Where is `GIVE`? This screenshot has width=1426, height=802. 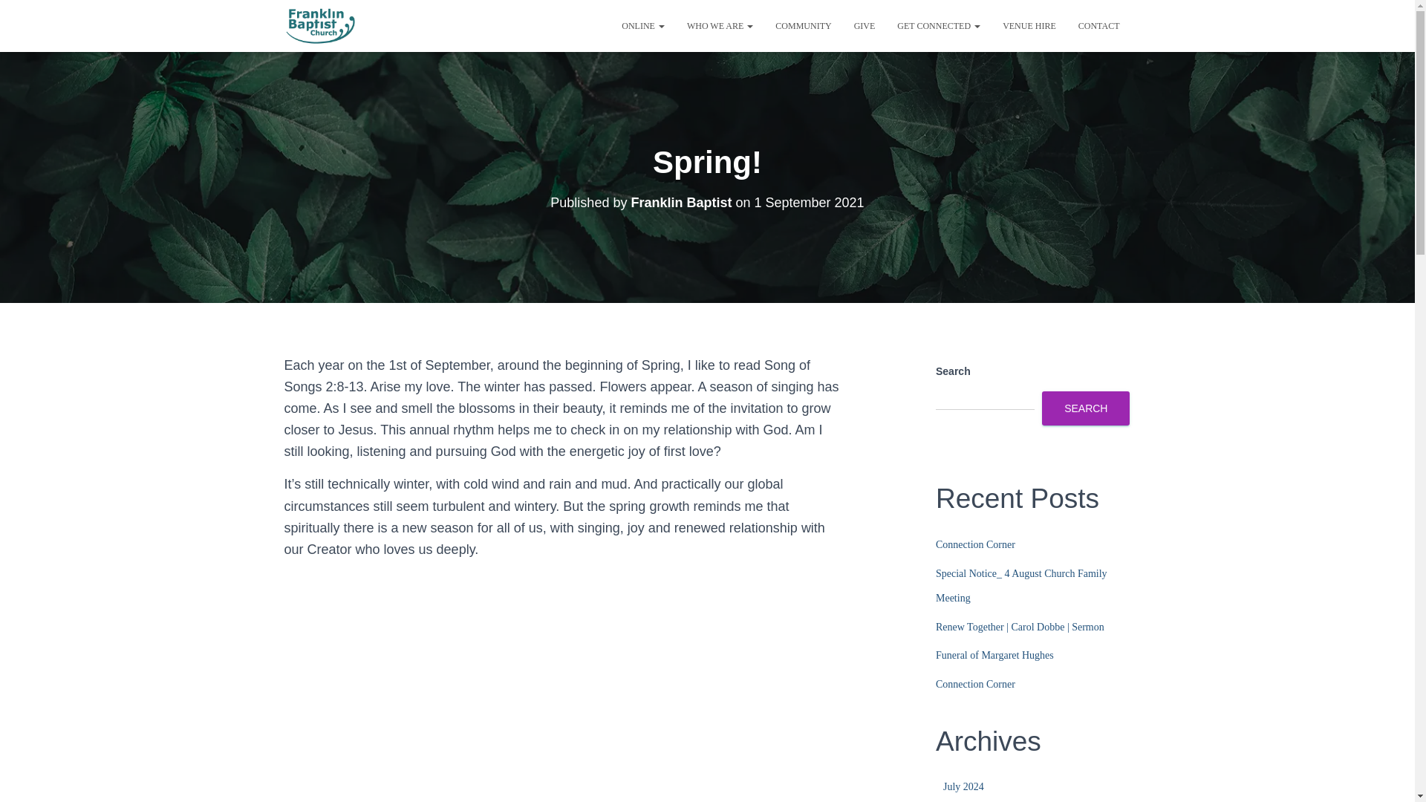 GIVE is located at coordinates (865, 25).